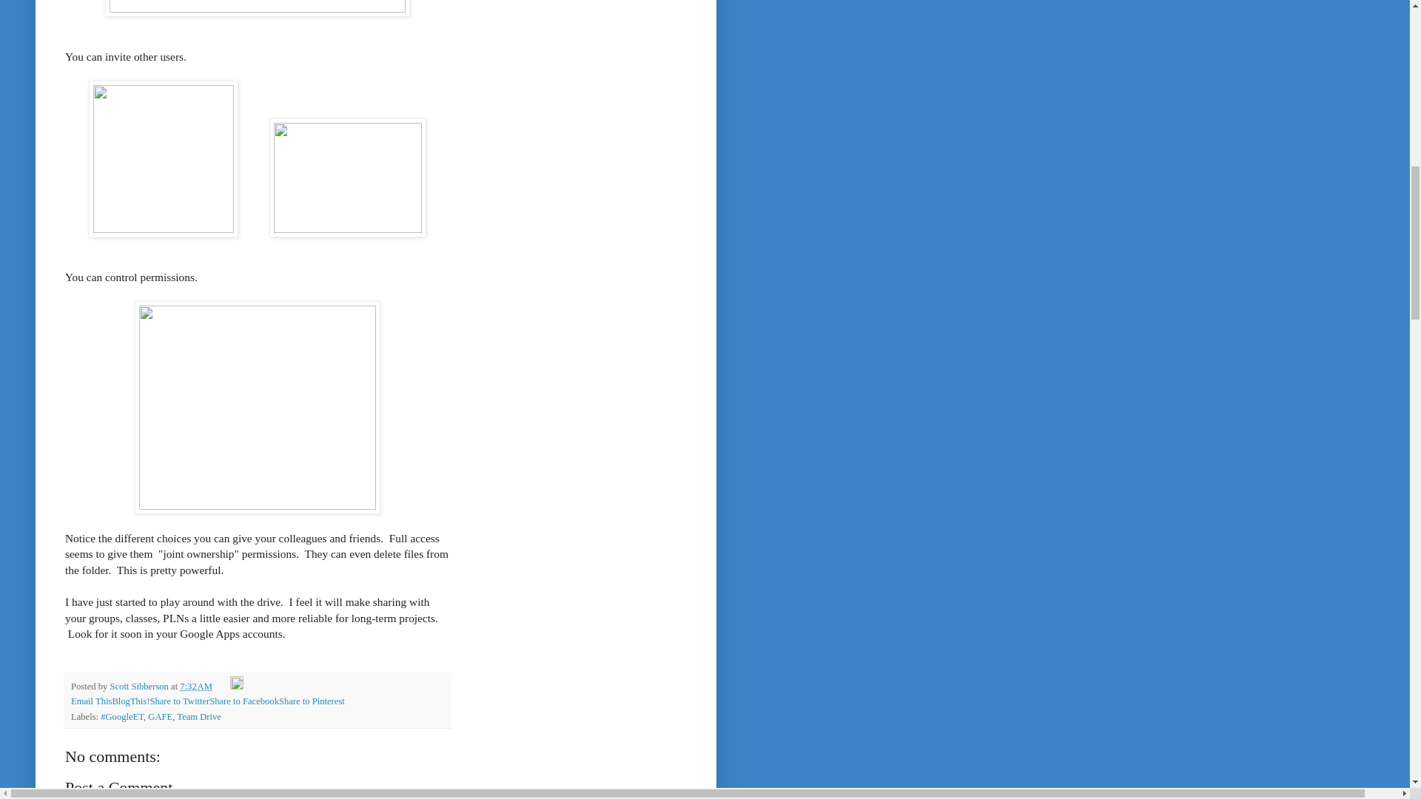  I want to click on GAFE, so click(160, 717).